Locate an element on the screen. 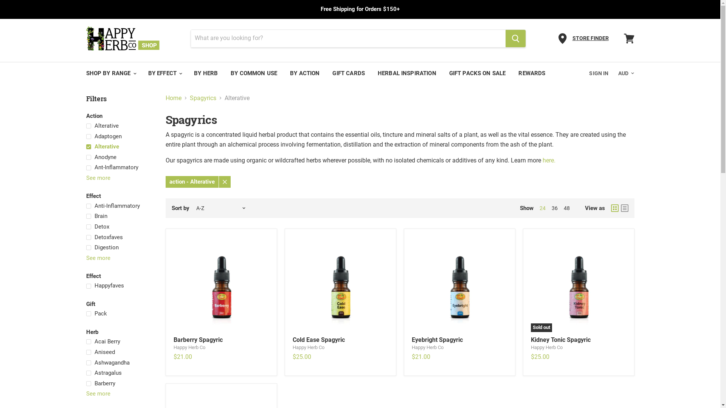 The width and height of the screenshot is (726, 408). Happyfaves is located at coordinates (120, 286).